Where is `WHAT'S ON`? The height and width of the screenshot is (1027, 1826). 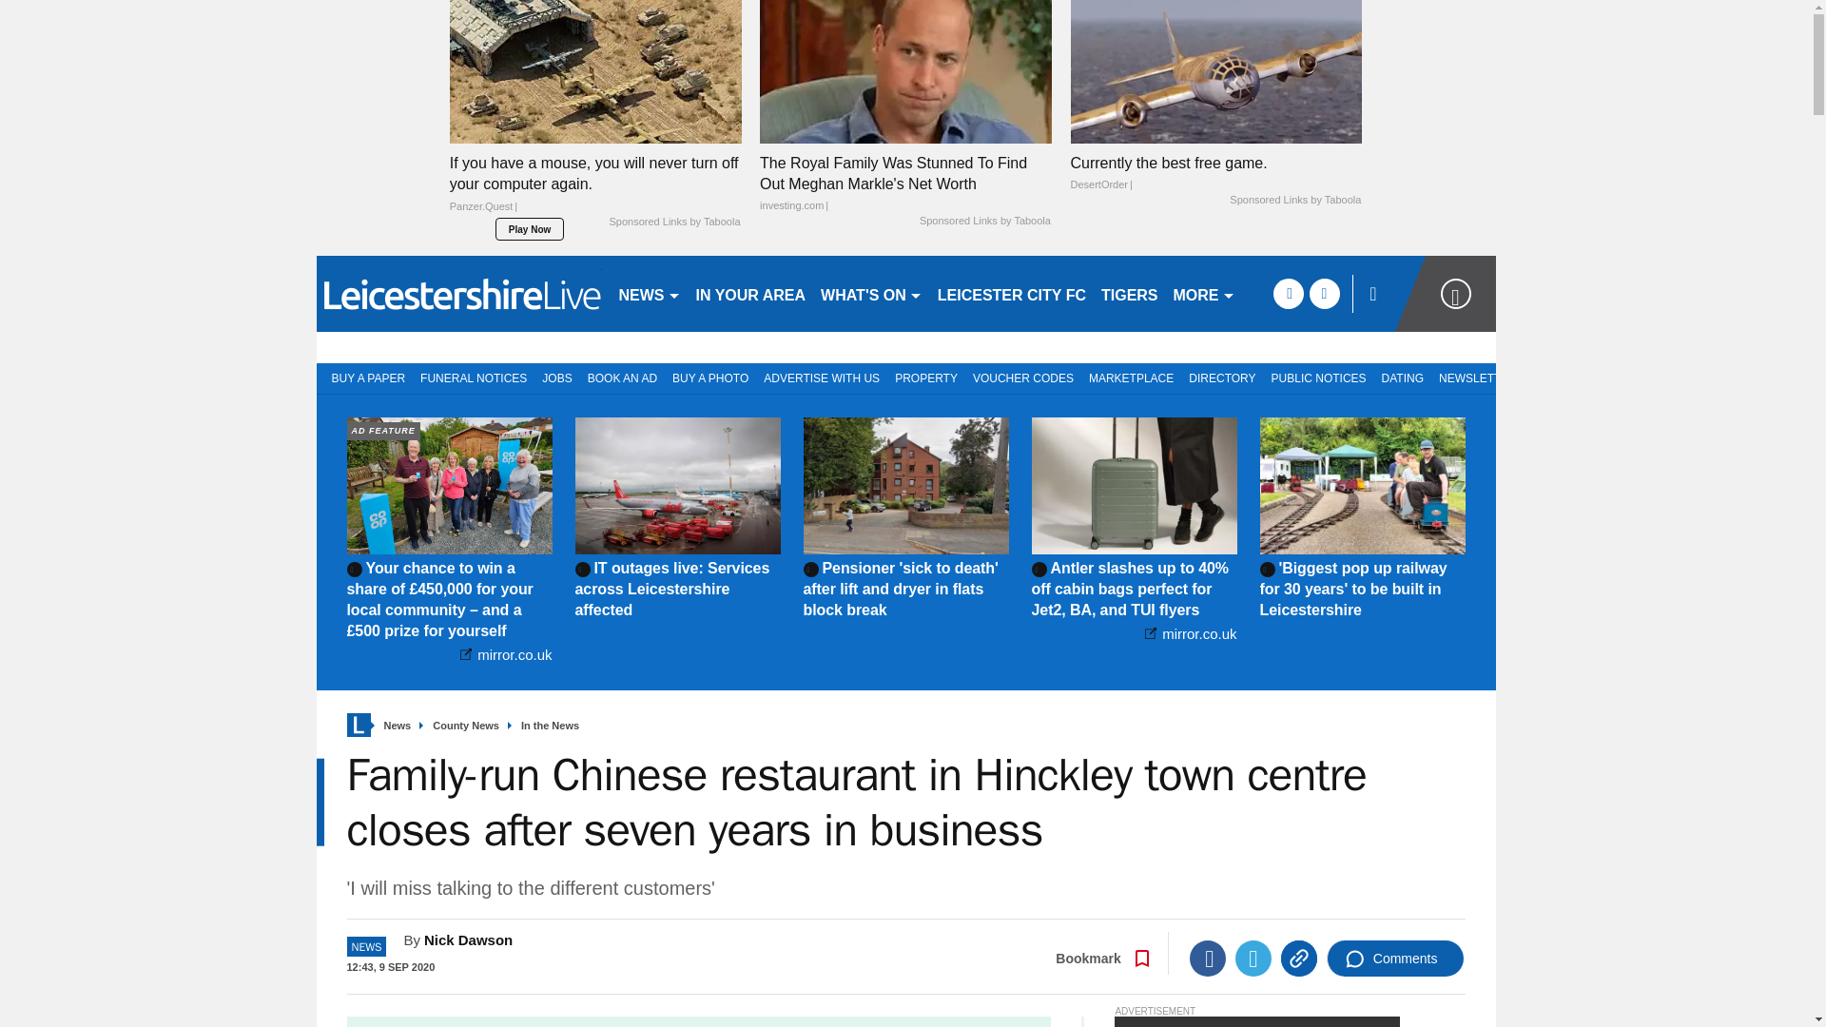 WHAT'S ON is located at coordinates (871, 293).